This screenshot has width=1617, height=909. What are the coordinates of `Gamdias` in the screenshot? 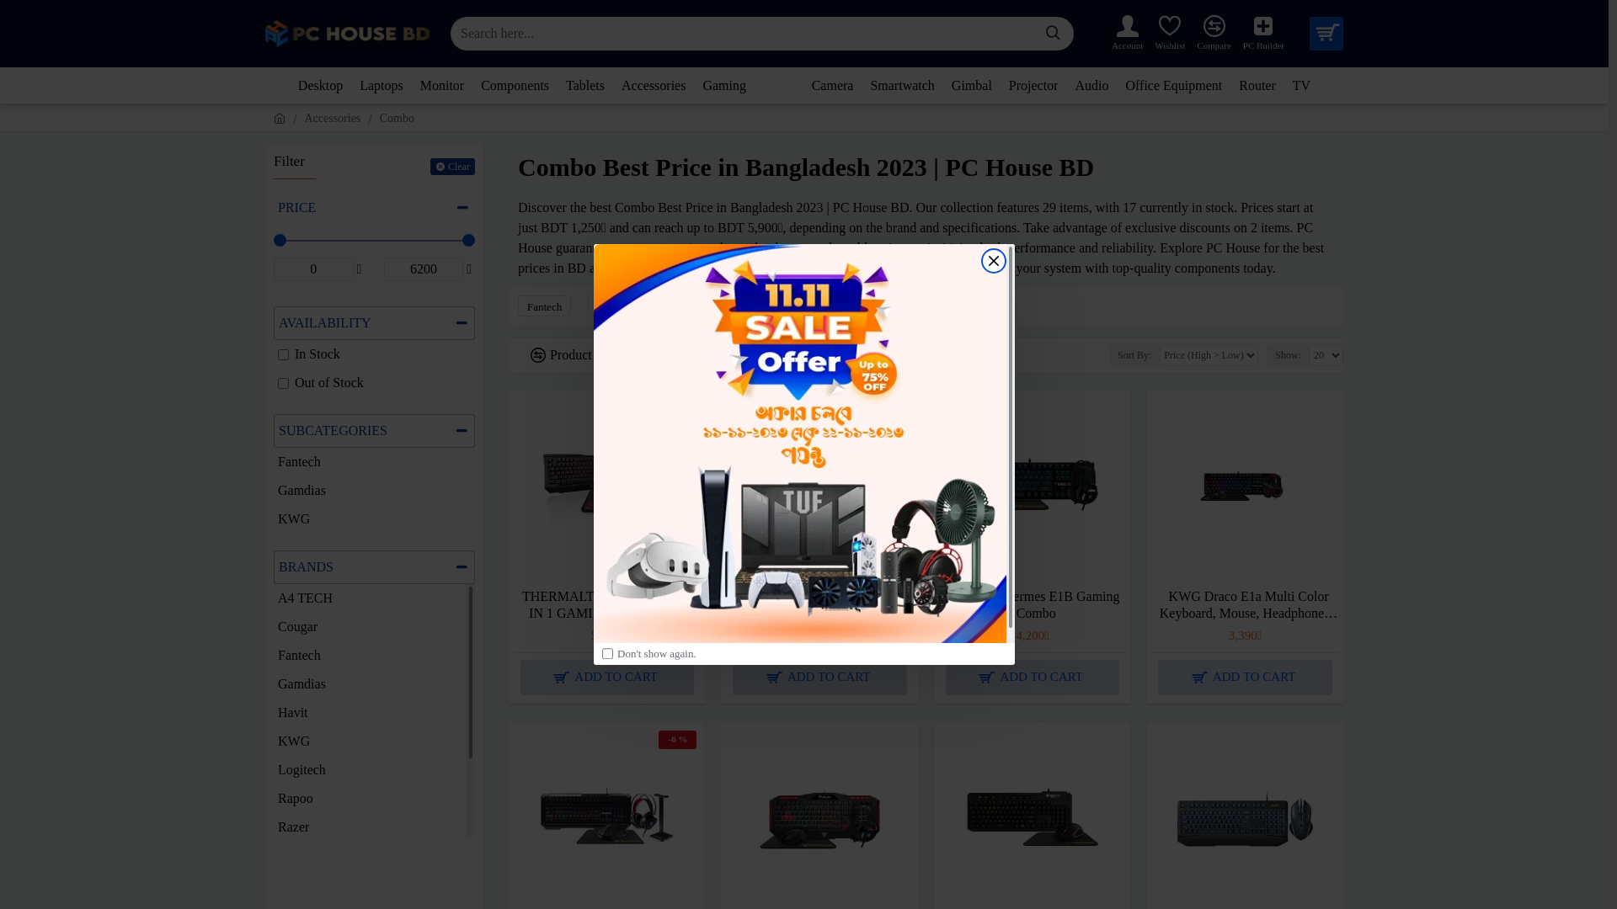 It's located at (616, 306).